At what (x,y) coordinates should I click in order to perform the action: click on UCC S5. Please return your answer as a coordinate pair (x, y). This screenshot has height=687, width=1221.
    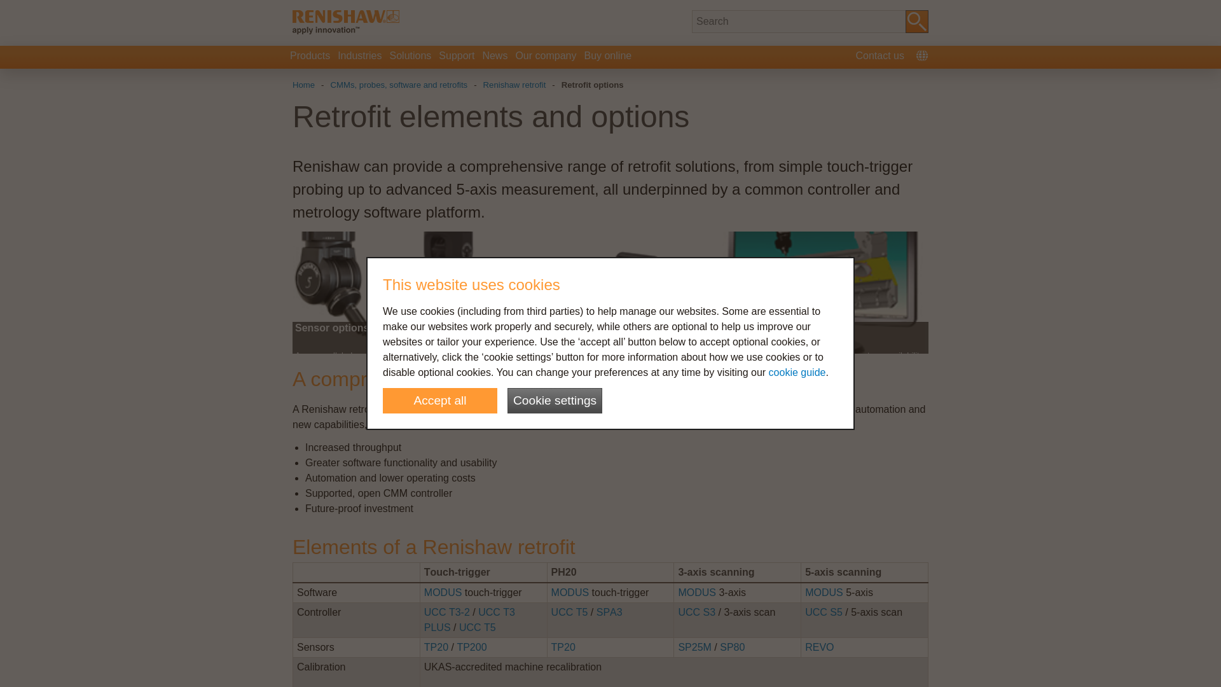
    Looking at the image, I should click on (823, 612).